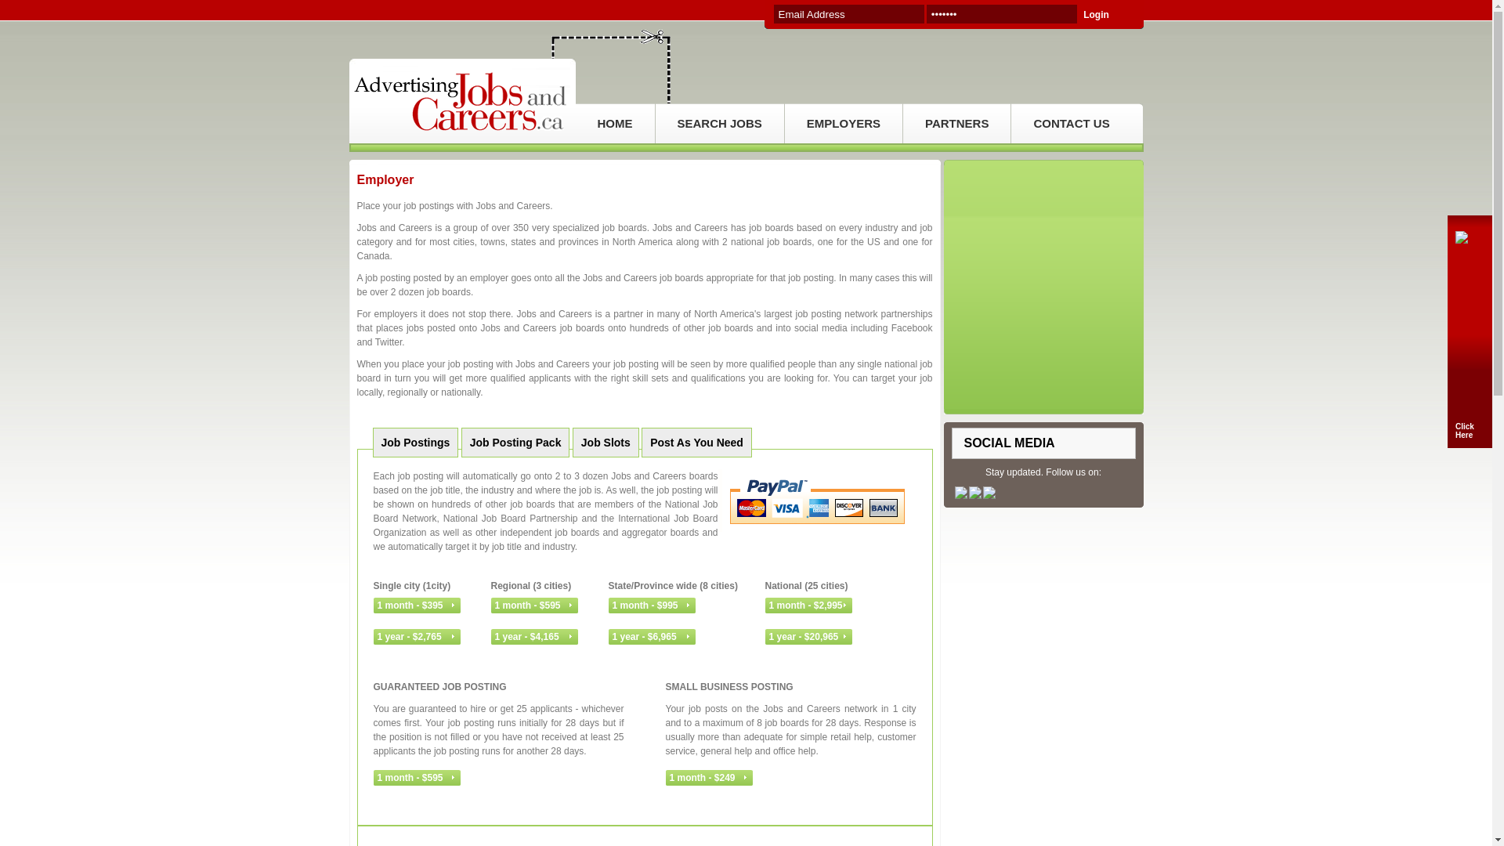 The width and height of the screenshot is (1504, 846). What do you see at coordinates (534, 606) in the screenshot?
I see `1 month - $595` at bounding box center [534, 606].